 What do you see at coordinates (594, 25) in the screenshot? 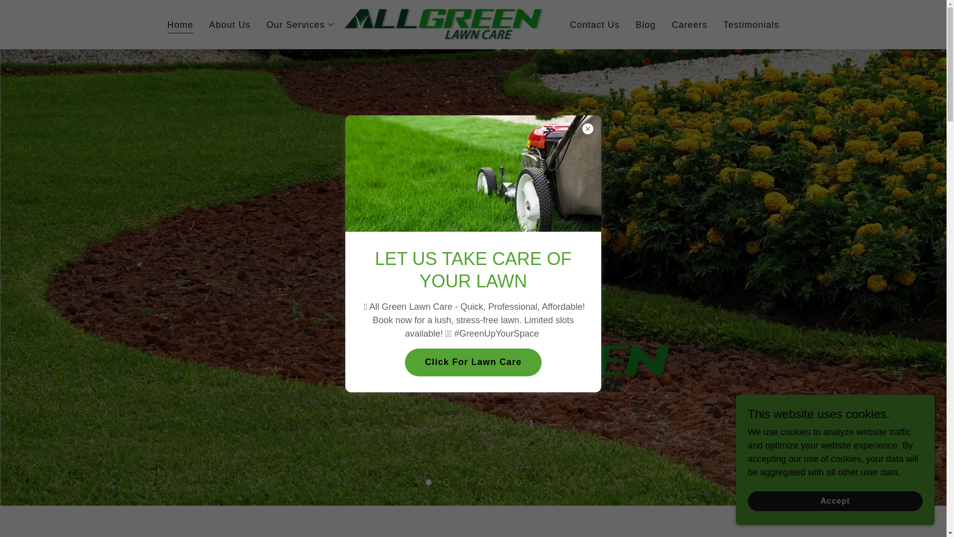
I see `Contact Us` at bounding box center [594, 25].